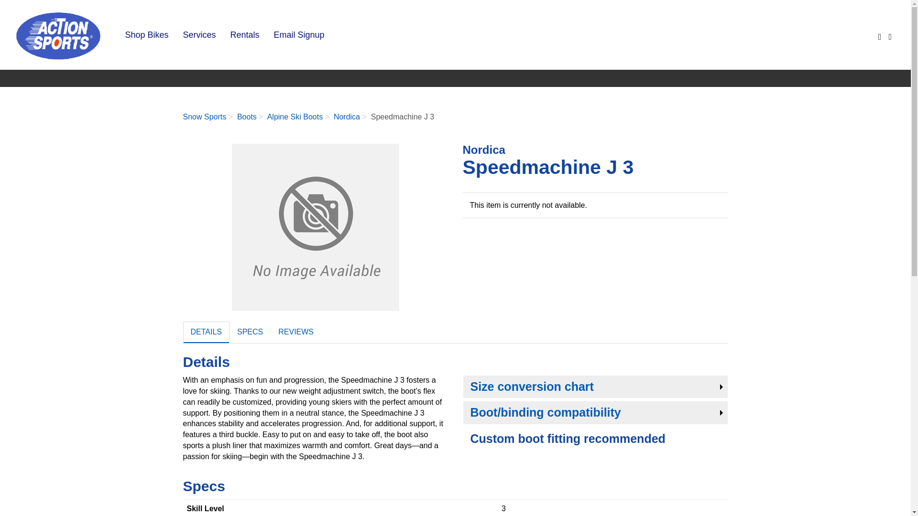 This screenshot has height=516, width=918. Describe the element at coordinates (58, 34) in the screenshot. I see `Action Sports Bicycle Center Home Page` at that location.